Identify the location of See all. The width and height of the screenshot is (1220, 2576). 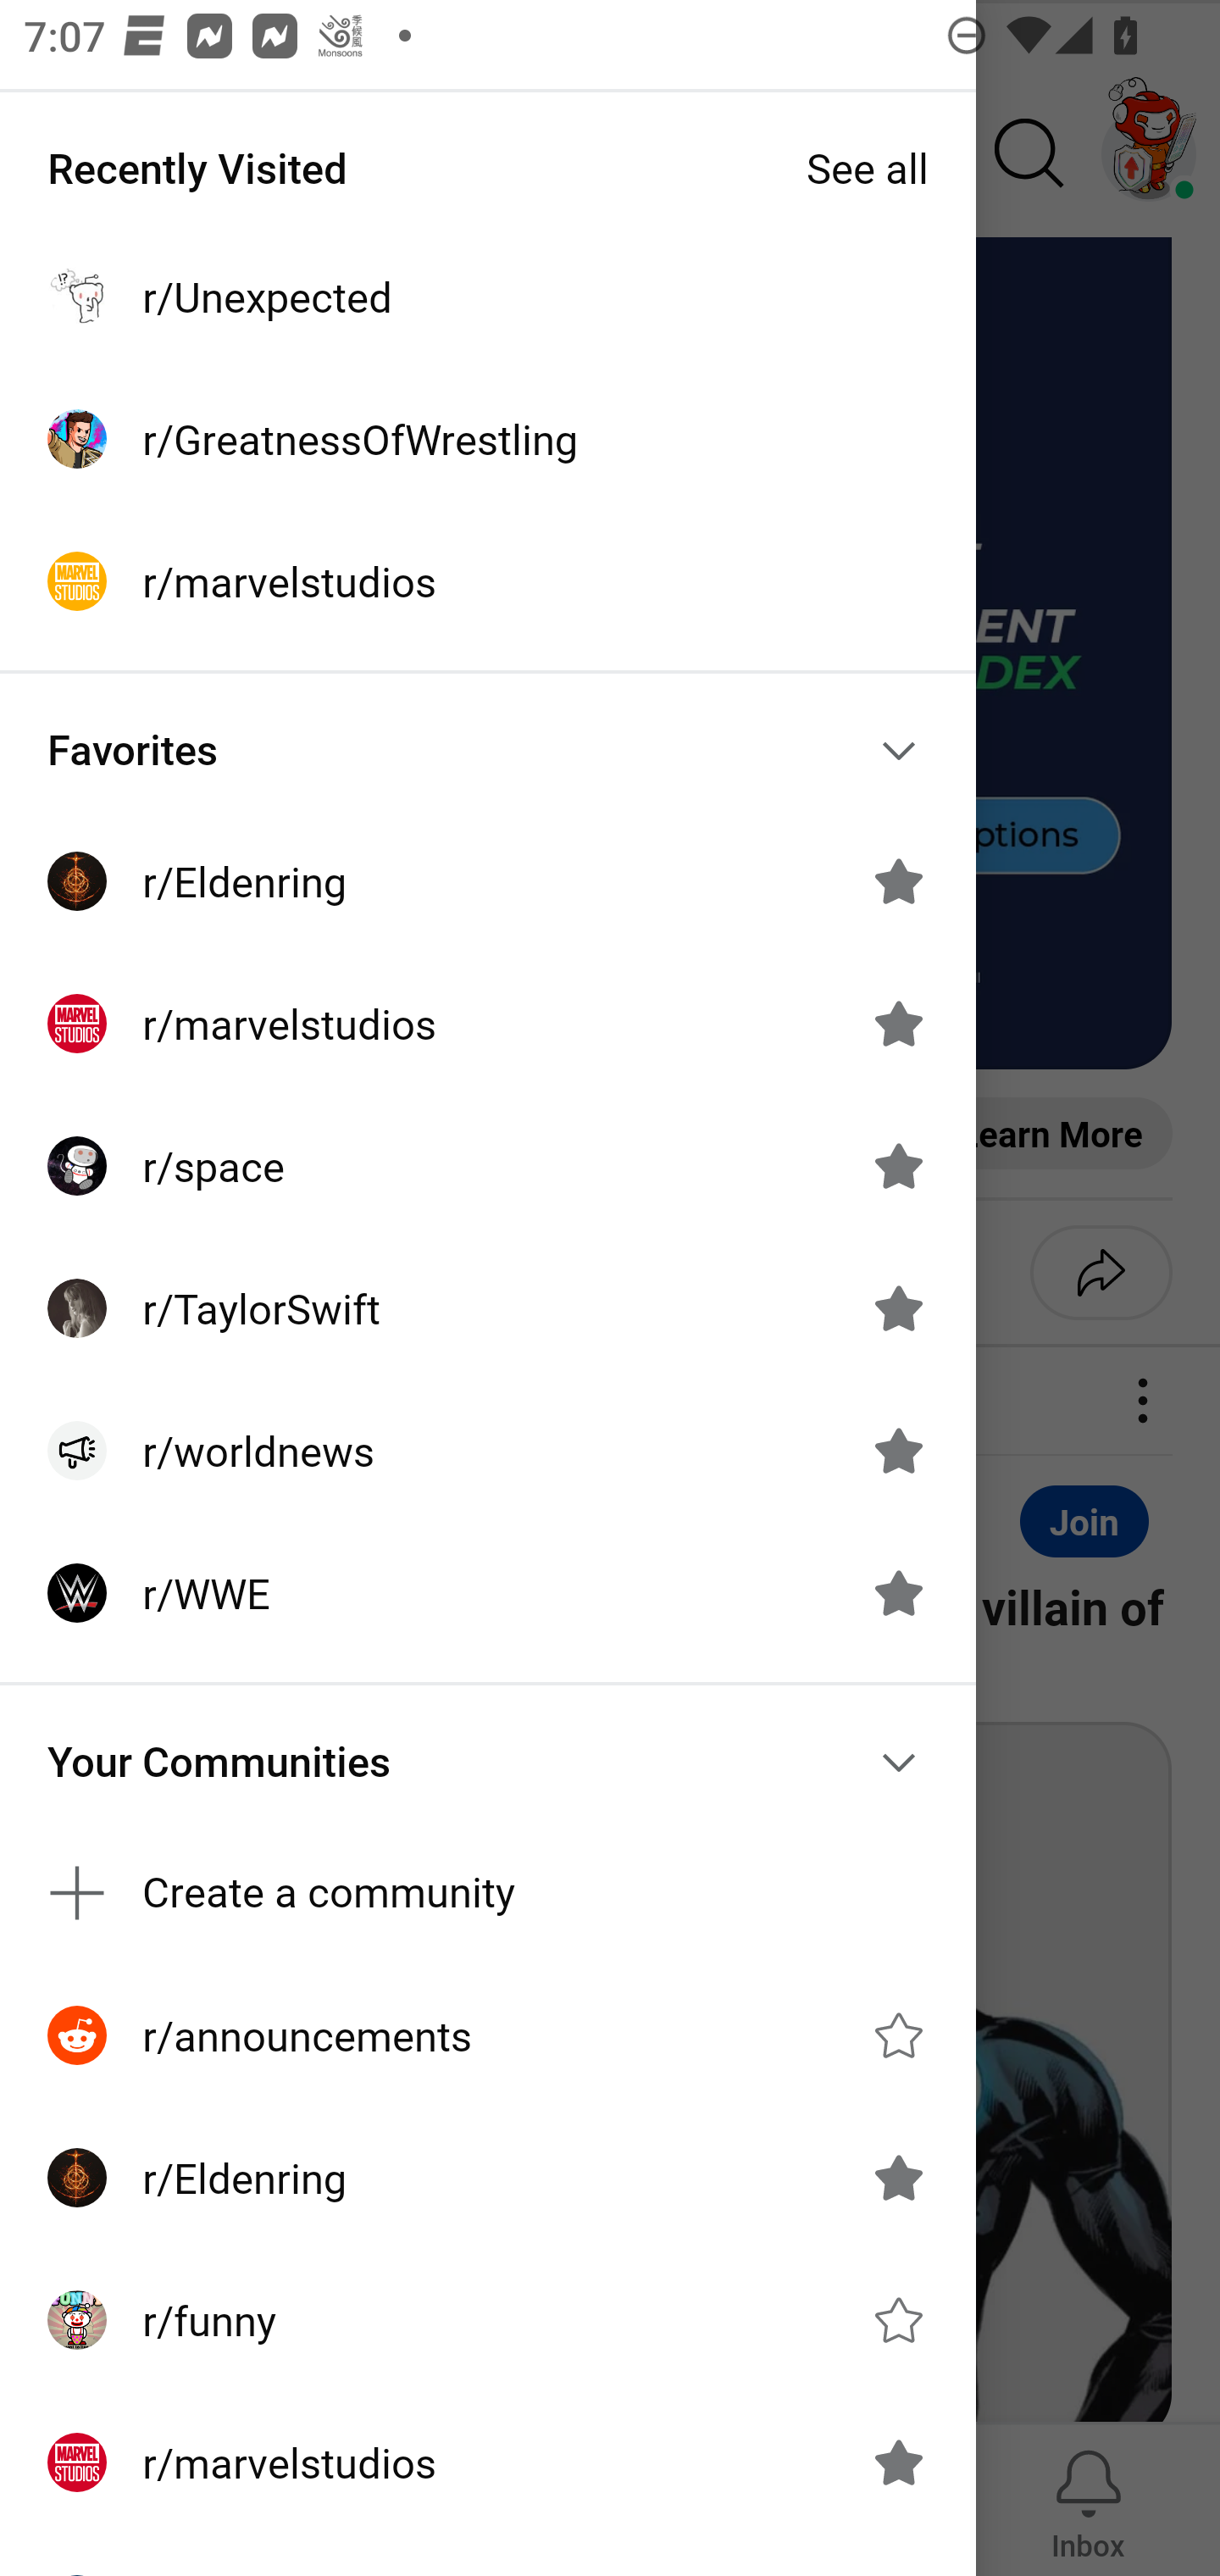
(868, 168).